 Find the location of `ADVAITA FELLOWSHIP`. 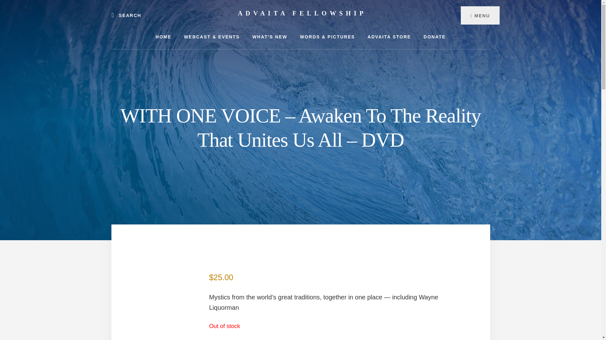

ADVAITA FELLOWSHIP is located at coordinates (302, 13).